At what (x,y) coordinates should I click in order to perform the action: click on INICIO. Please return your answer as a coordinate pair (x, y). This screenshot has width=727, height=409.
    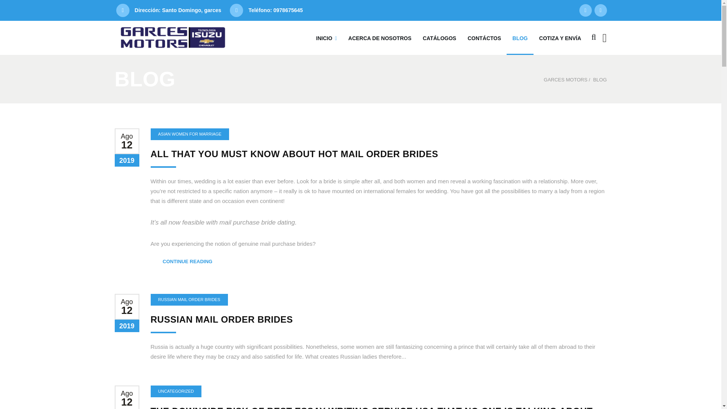
    Looking at the image, I should click on (326, 38).